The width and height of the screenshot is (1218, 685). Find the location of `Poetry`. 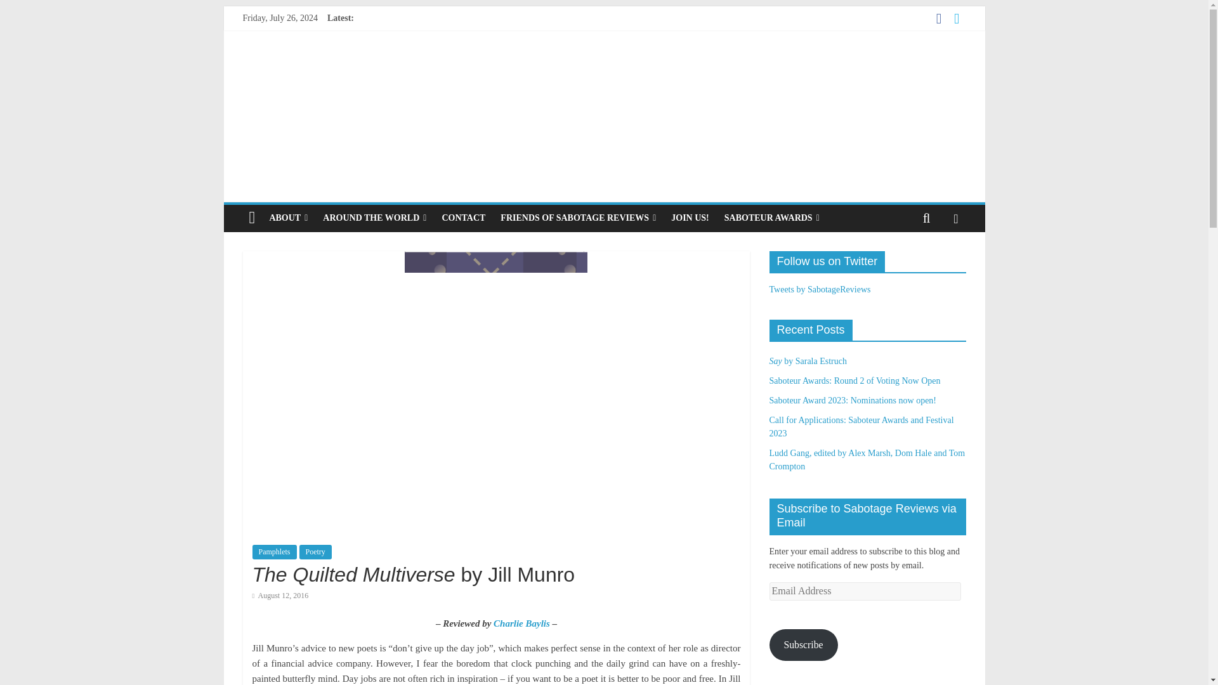

Poetry is located at coordinates (315, 552).